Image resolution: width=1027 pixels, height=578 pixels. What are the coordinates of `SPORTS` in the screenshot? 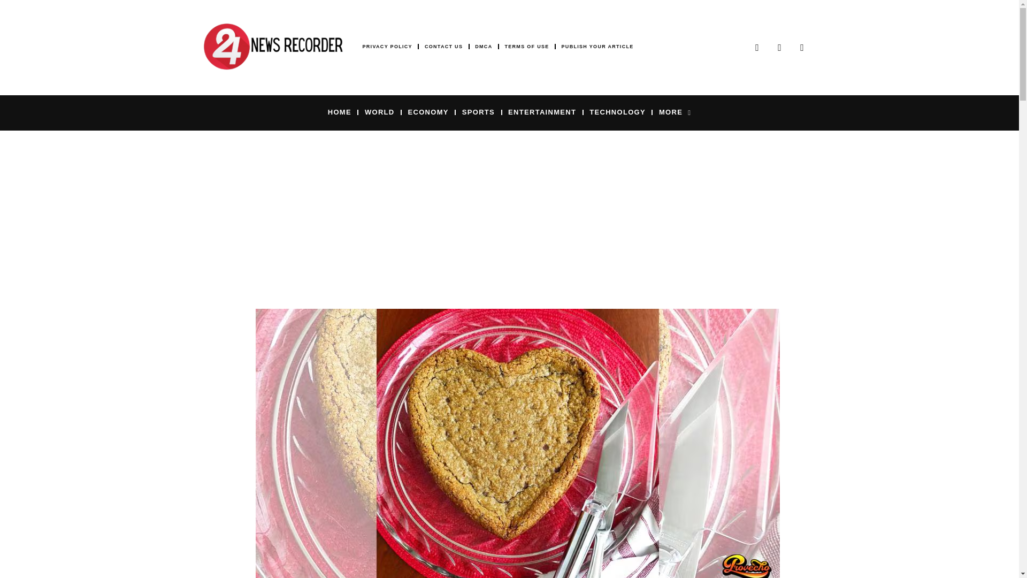 It's located at (478, 112).